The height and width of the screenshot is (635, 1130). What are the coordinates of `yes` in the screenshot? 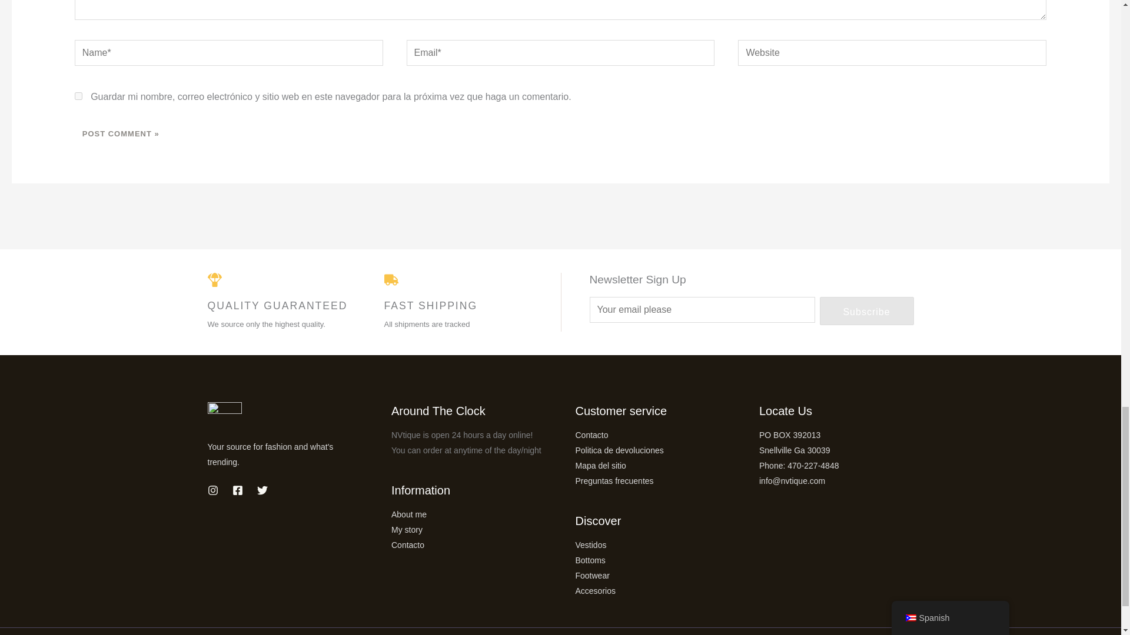 It's located at (78, 95).